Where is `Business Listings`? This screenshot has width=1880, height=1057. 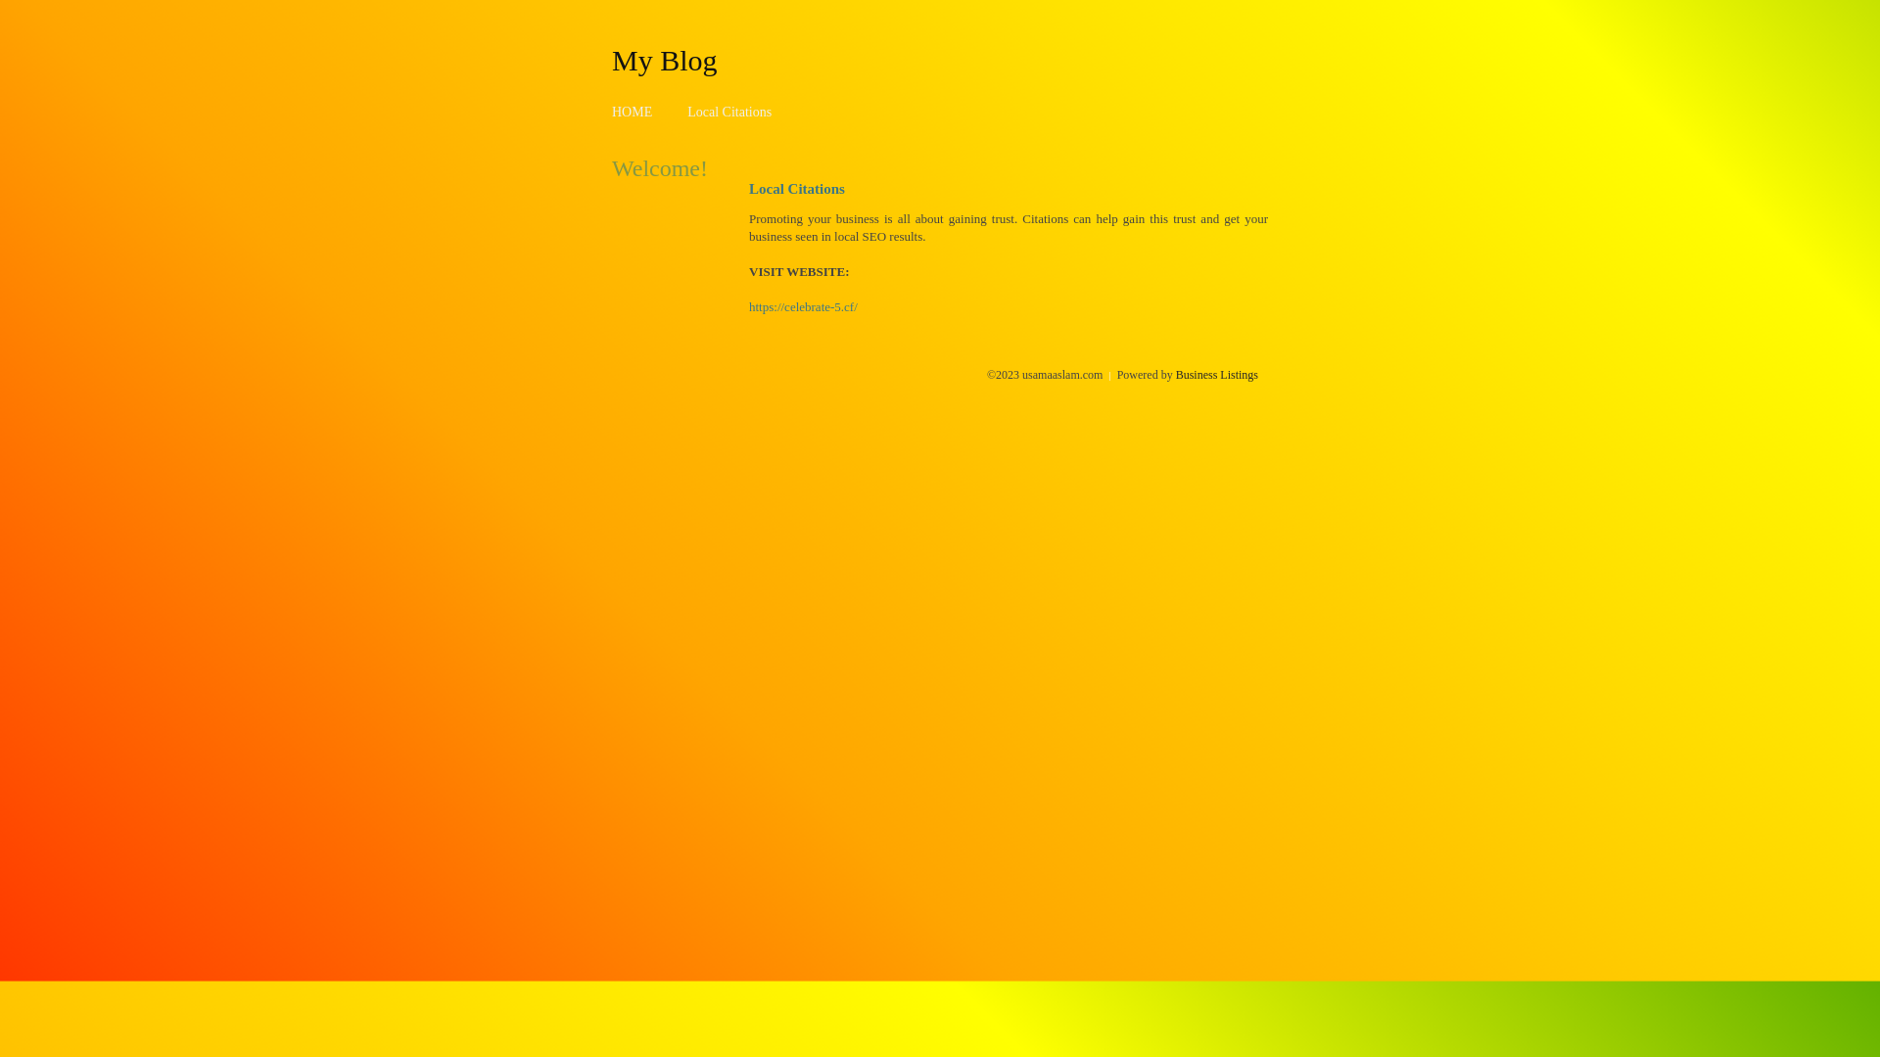
Business Listings is located at coordinates (1217, 375).